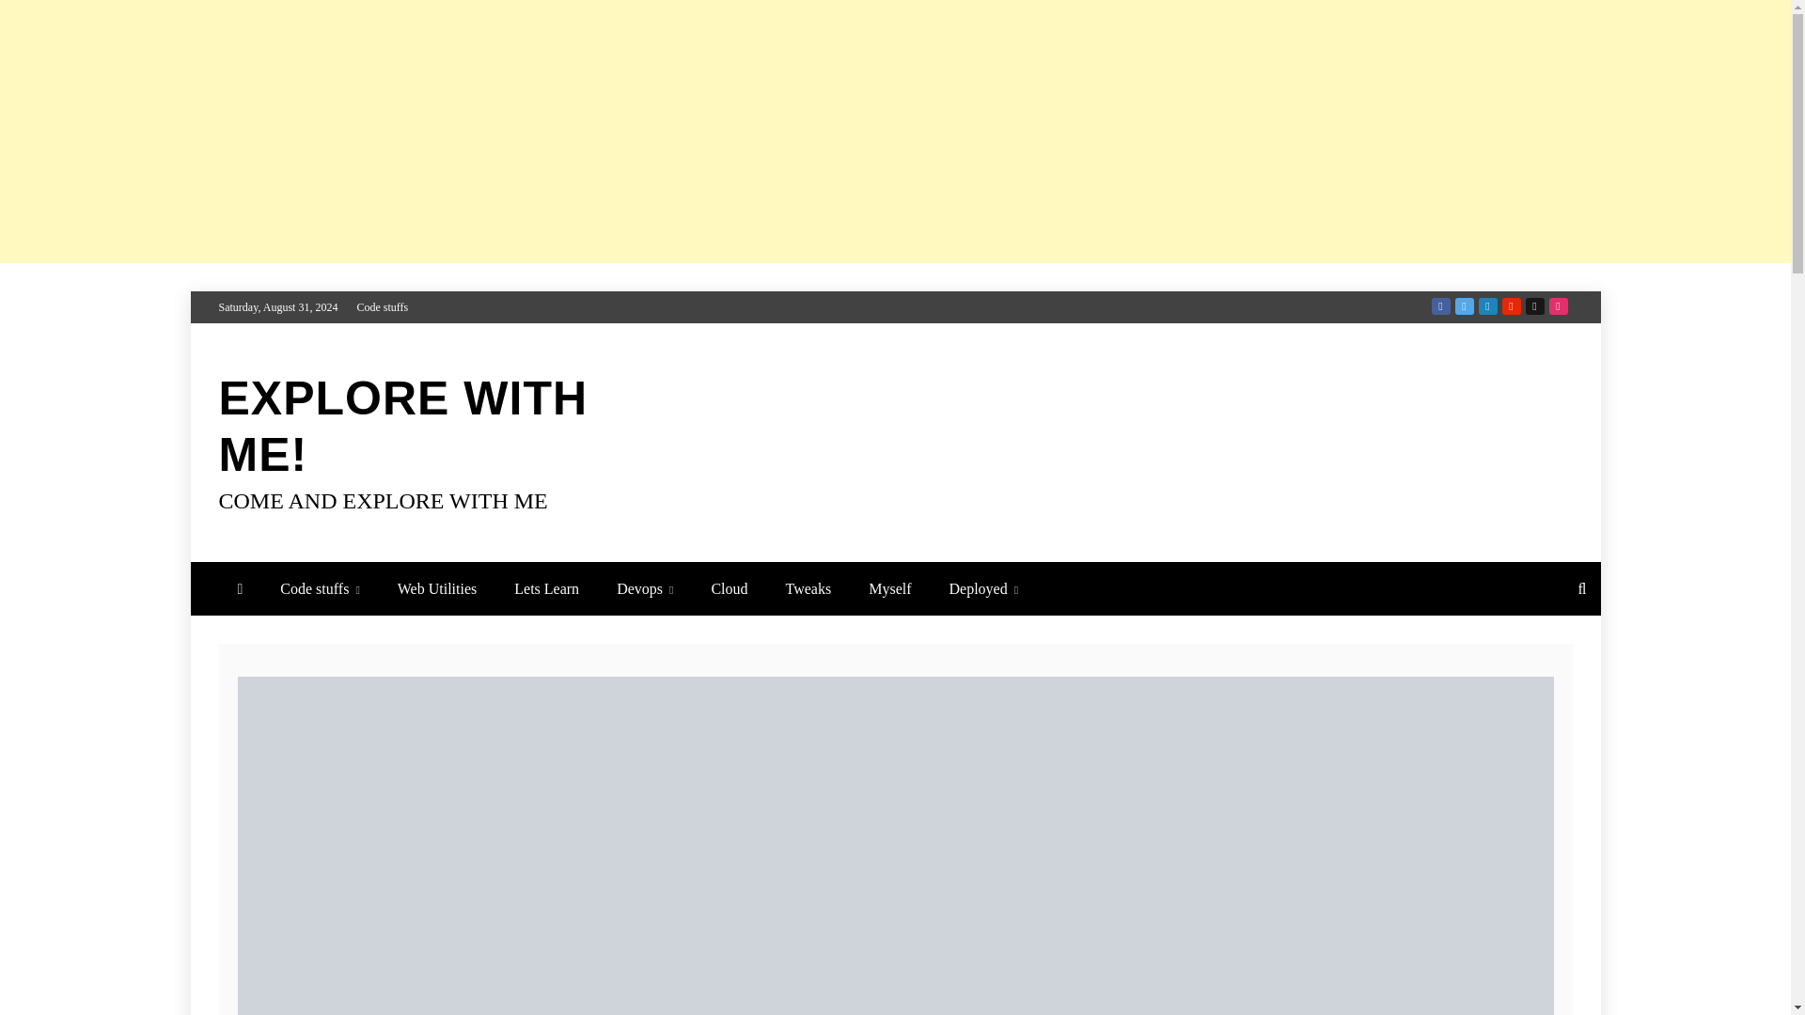 The image size is (1805, 1015). Describe the element at coordinates (1487, 306) in the screenshot. I see `Linkedin` at that location.